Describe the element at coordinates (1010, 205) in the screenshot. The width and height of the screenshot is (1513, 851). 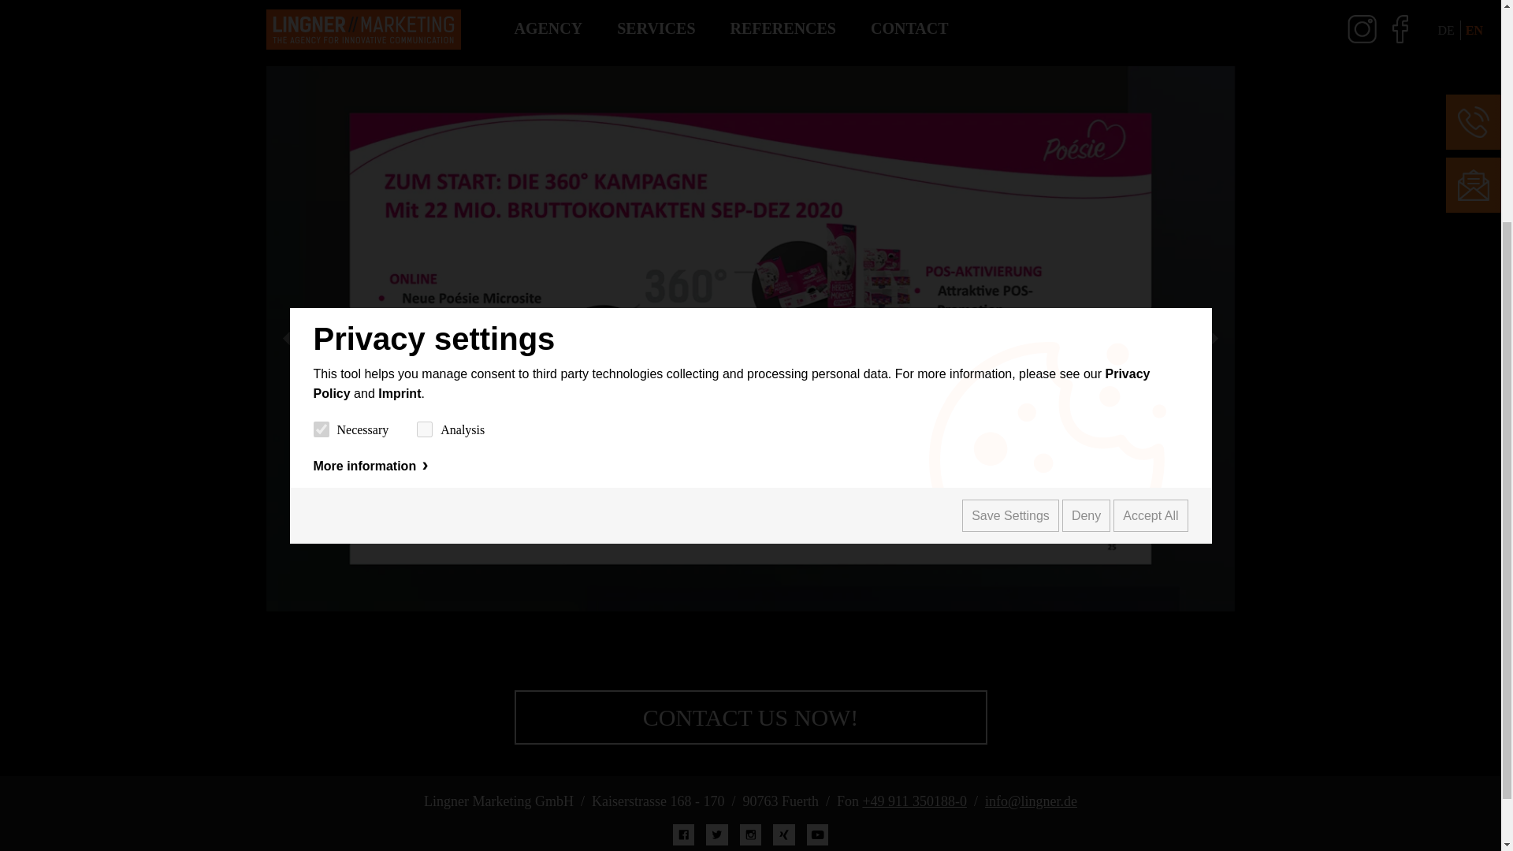
I see `Save Settings` at that location.